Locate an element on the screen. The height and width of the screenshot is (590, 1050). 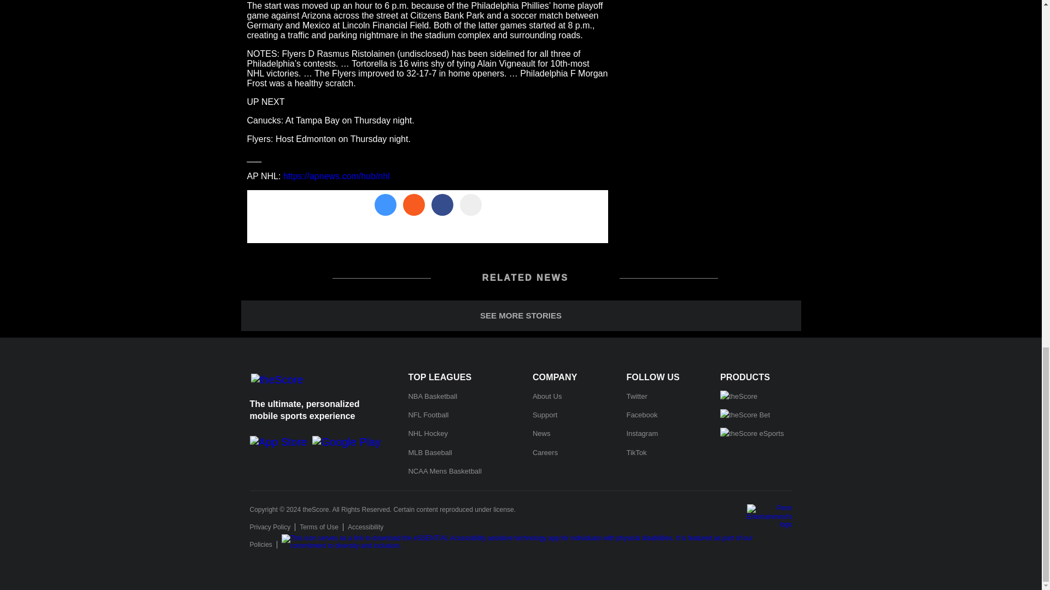
Careers is located at coordinates (545, 452).